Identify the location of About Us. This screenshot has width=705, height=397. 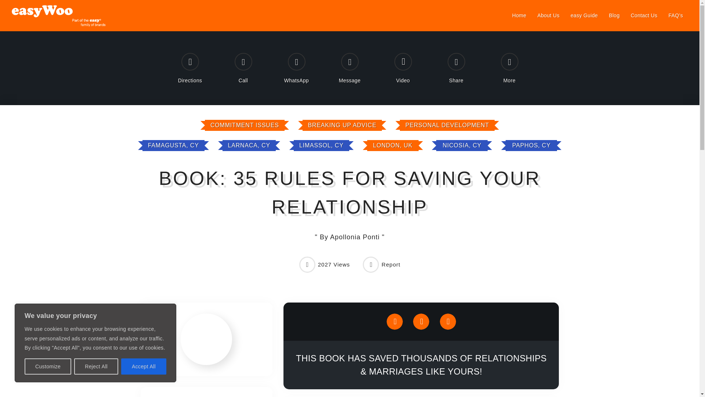
(548, 15).